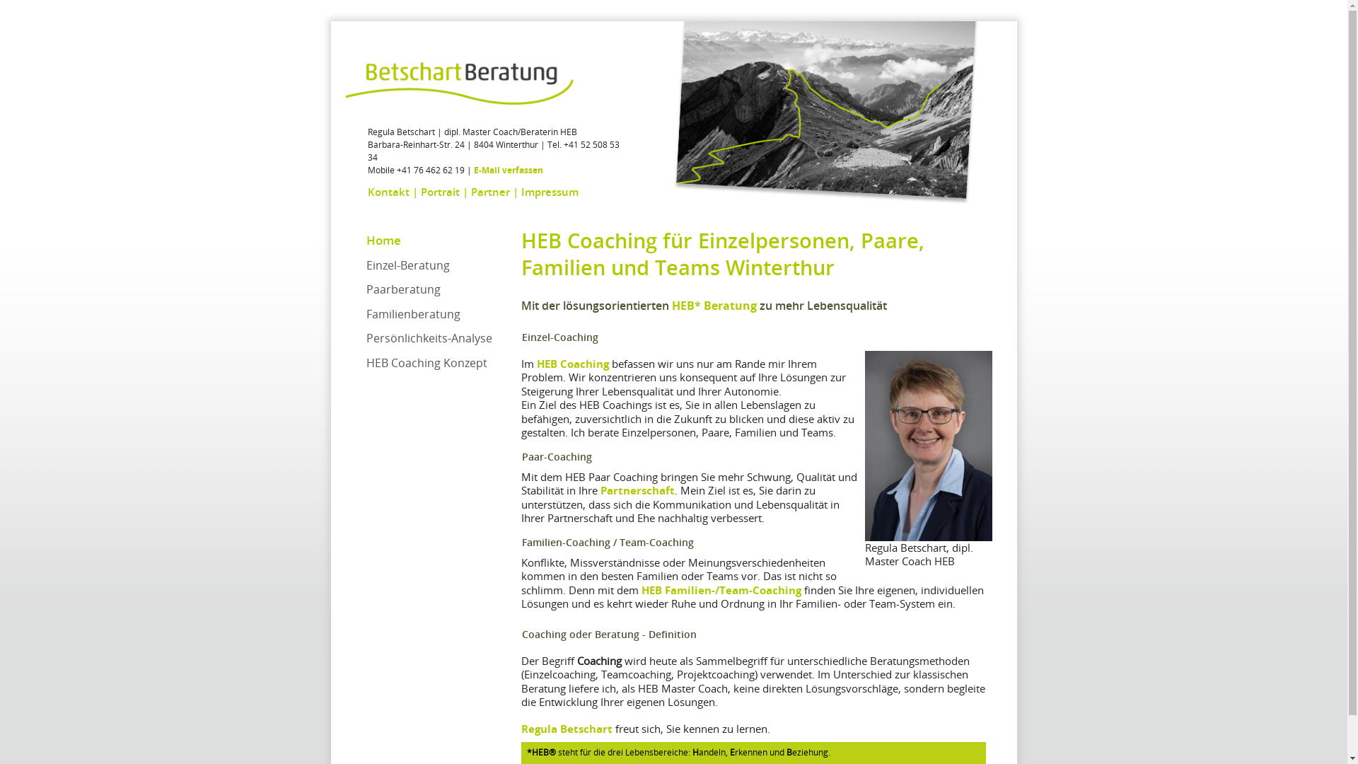 Image resolution: width=1358 pixels, height=764 pixels. I want to click on E-Mail verfassen, so click(509, 170).